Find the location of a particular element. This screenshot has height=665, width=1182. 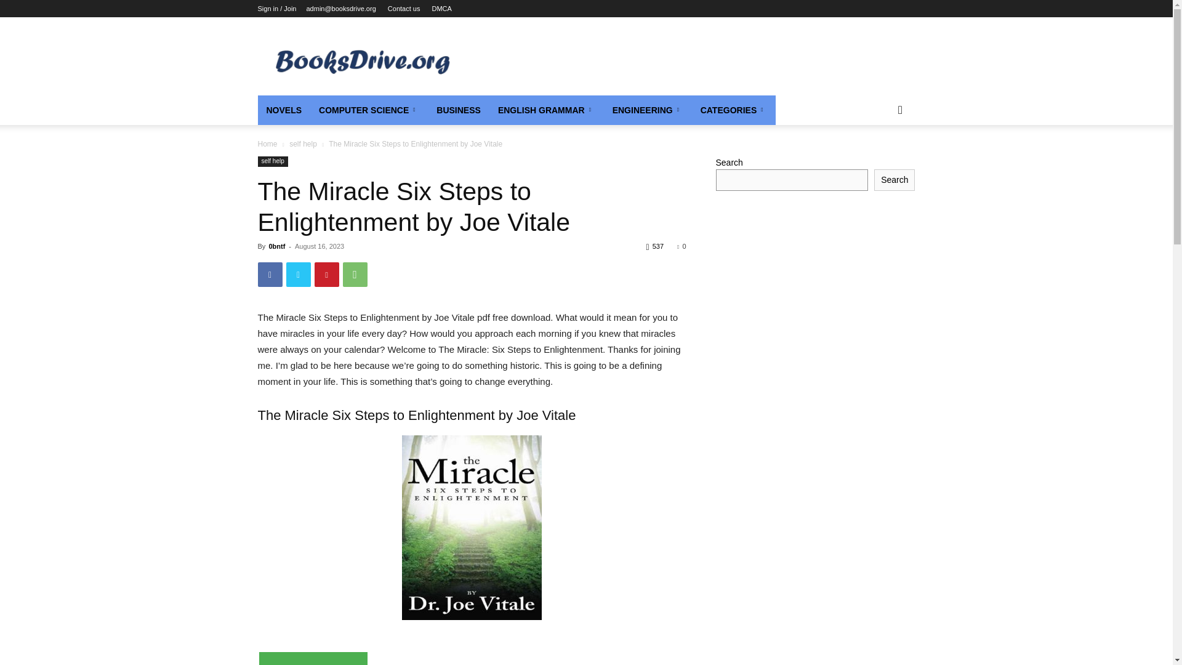

Facebook is located at coordinates (270, 274).